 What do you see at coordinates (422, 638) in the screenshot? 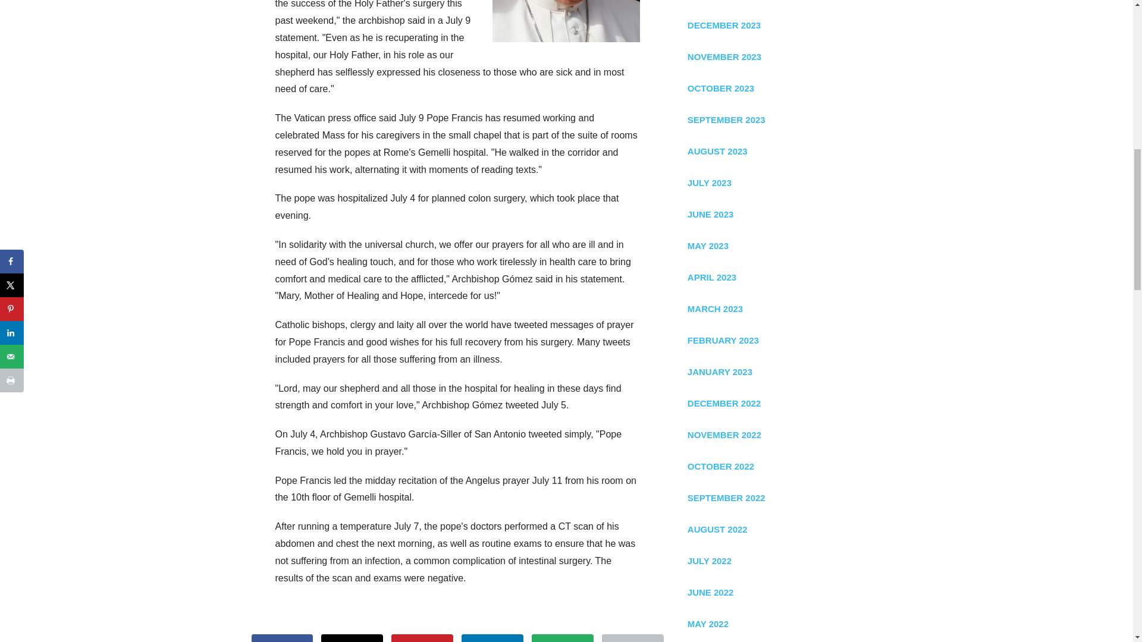
I see `Save to Pinterest` at bounding box center [422, 638].